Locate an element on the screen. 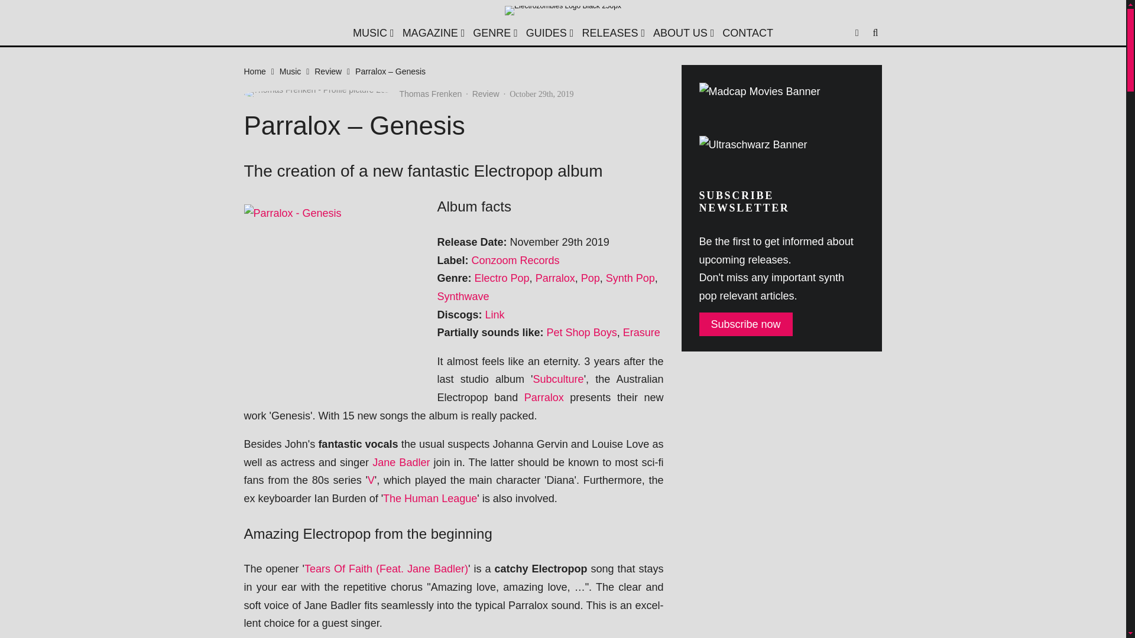  MAGAZINE is located at coordinates (434, 33).